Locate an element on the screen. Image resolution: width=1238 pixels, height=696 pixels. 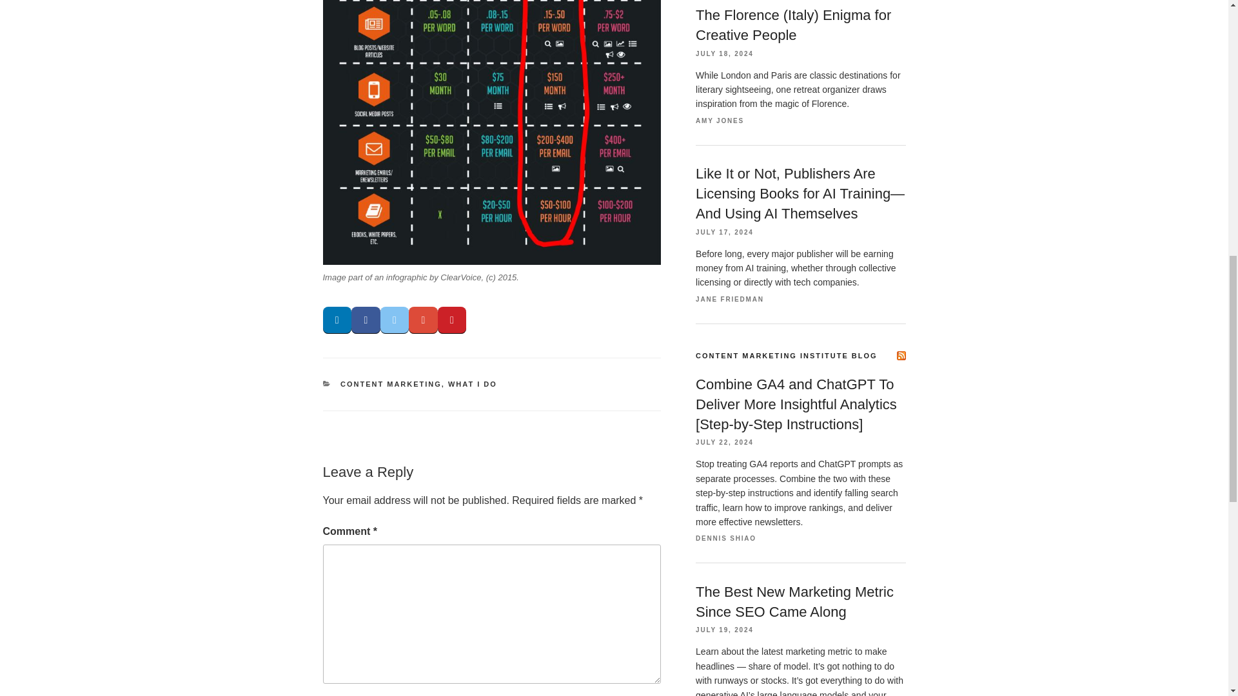
How much should you expect to pay your freelance writer? is located at coordinates (491, 133).